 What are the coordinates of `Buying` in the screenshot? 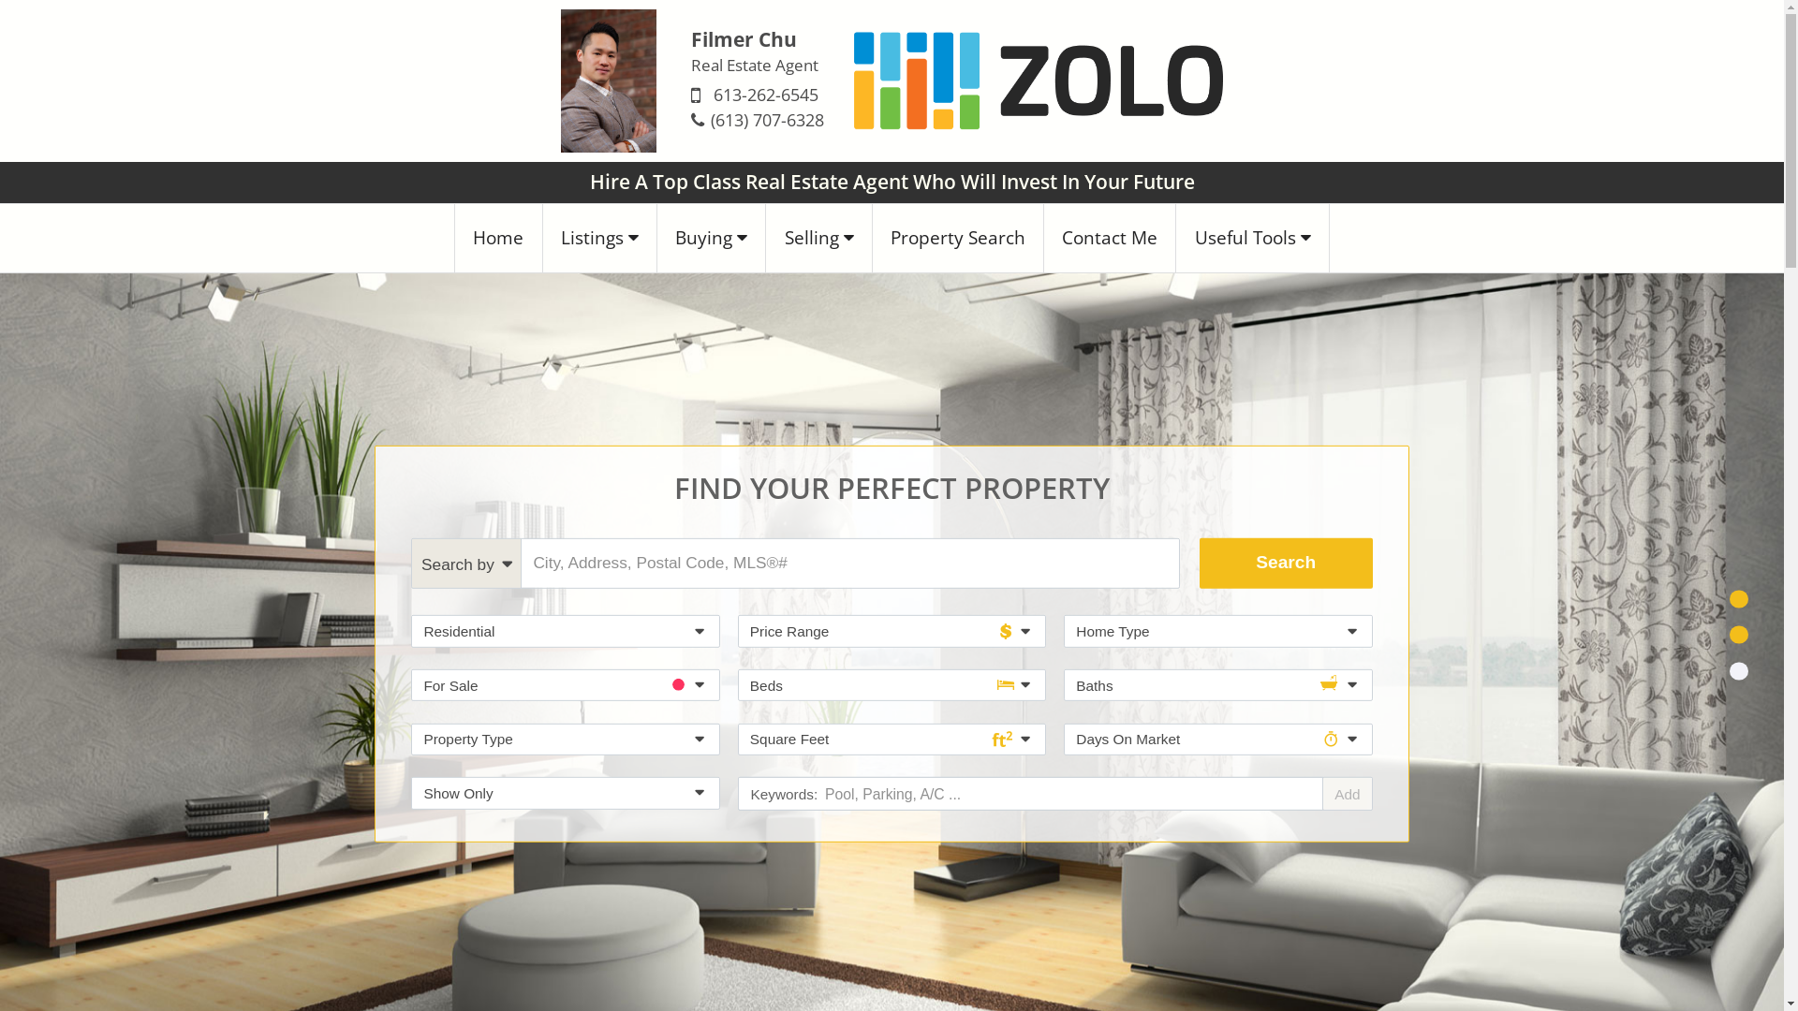 It's located at (712, 238).